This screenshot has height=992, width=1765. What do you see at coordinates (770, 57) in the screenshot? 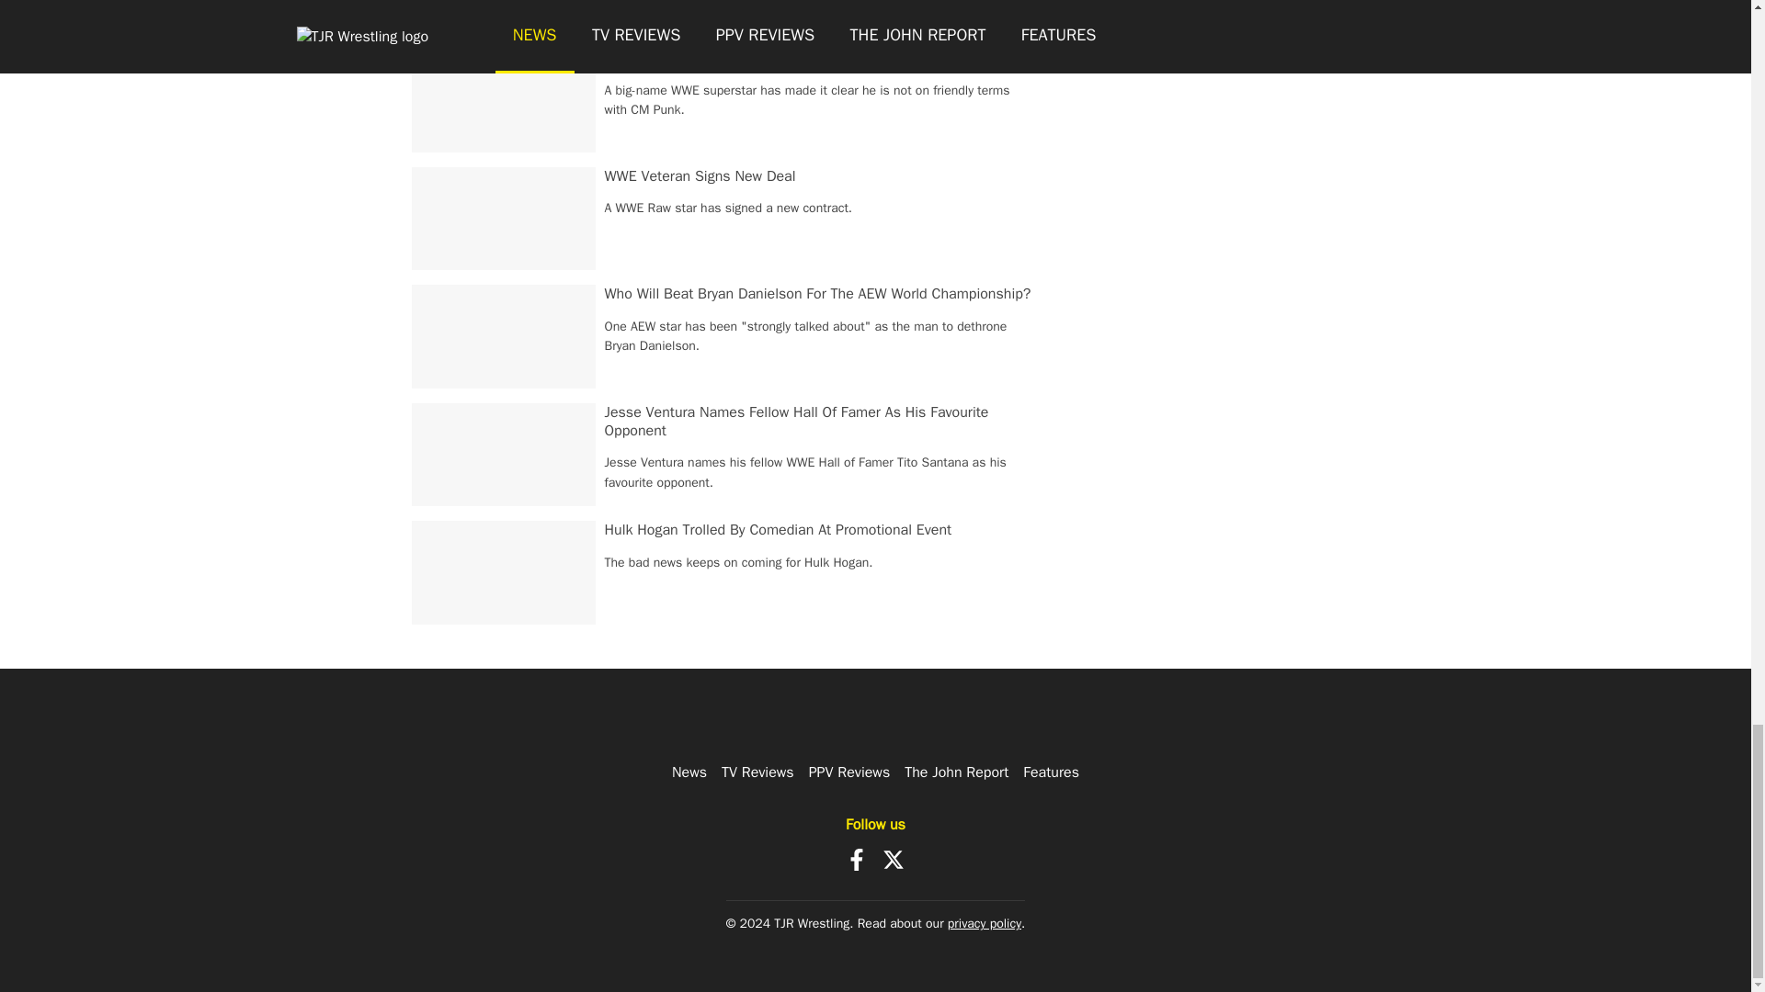
I see `Top WWE Star Says CM Punk Is Not A Friend Of His` at bounding box center [770, 57].